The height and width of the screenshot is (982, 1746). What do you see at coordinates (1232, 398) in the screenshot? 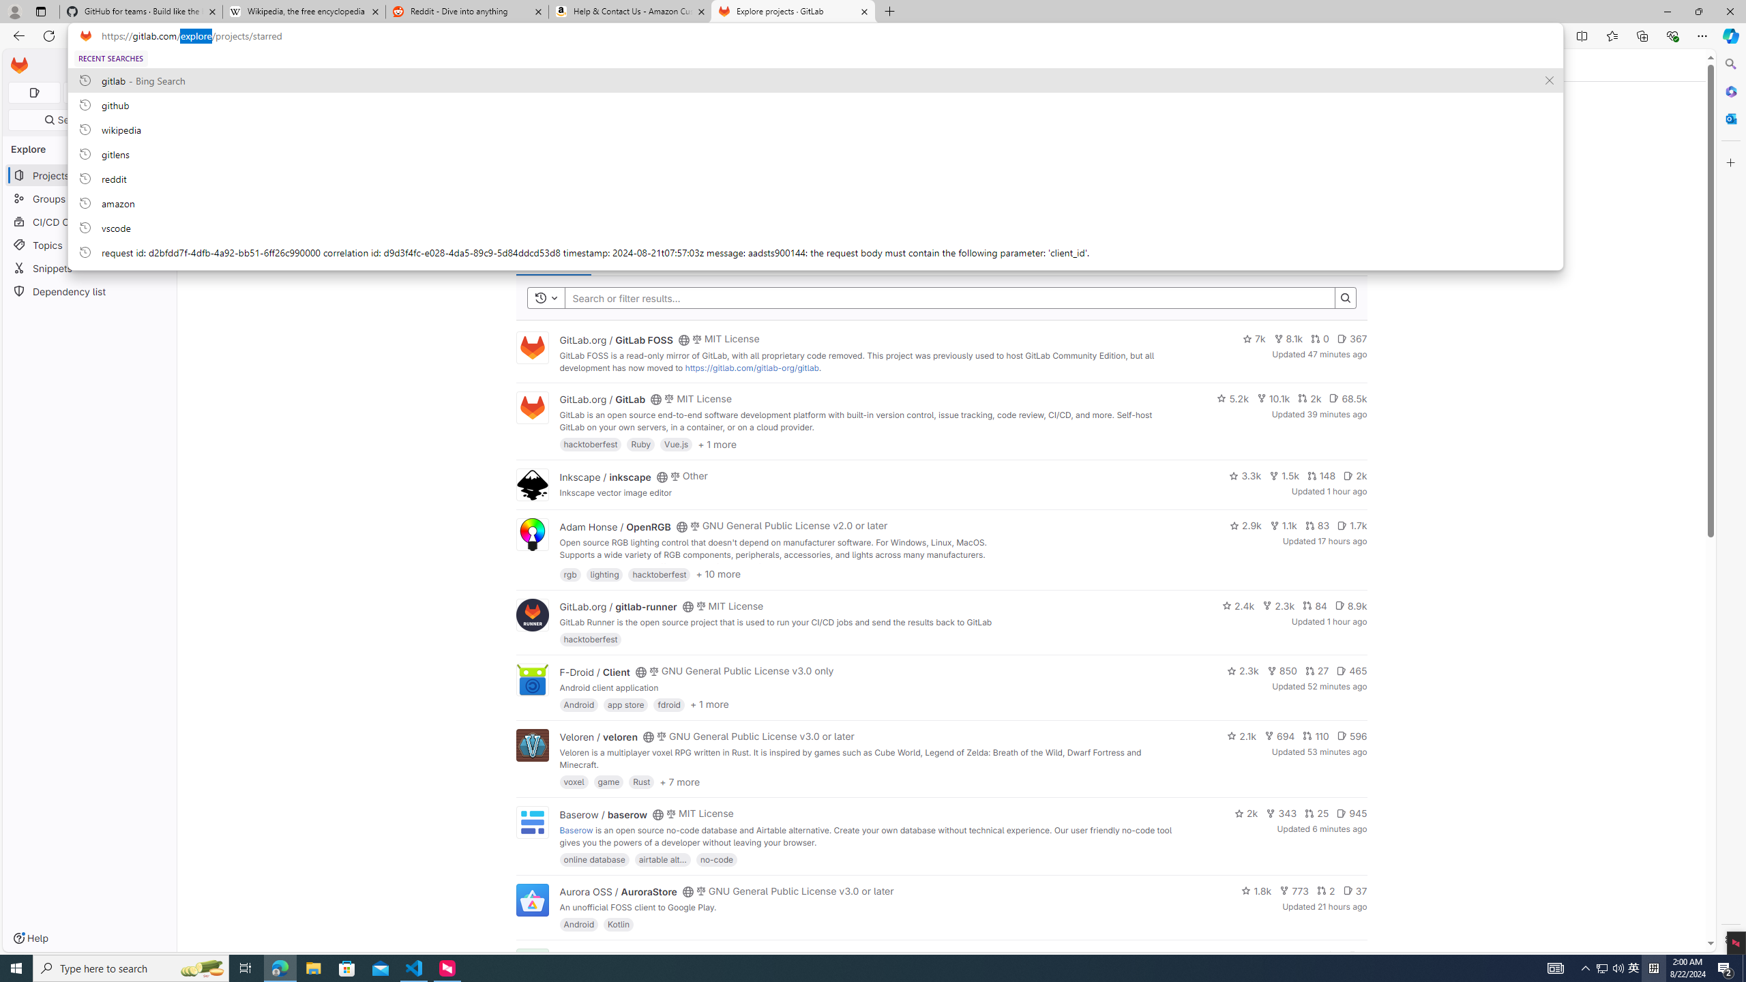
I see `5.2k` at bounding box center [1232, 398].